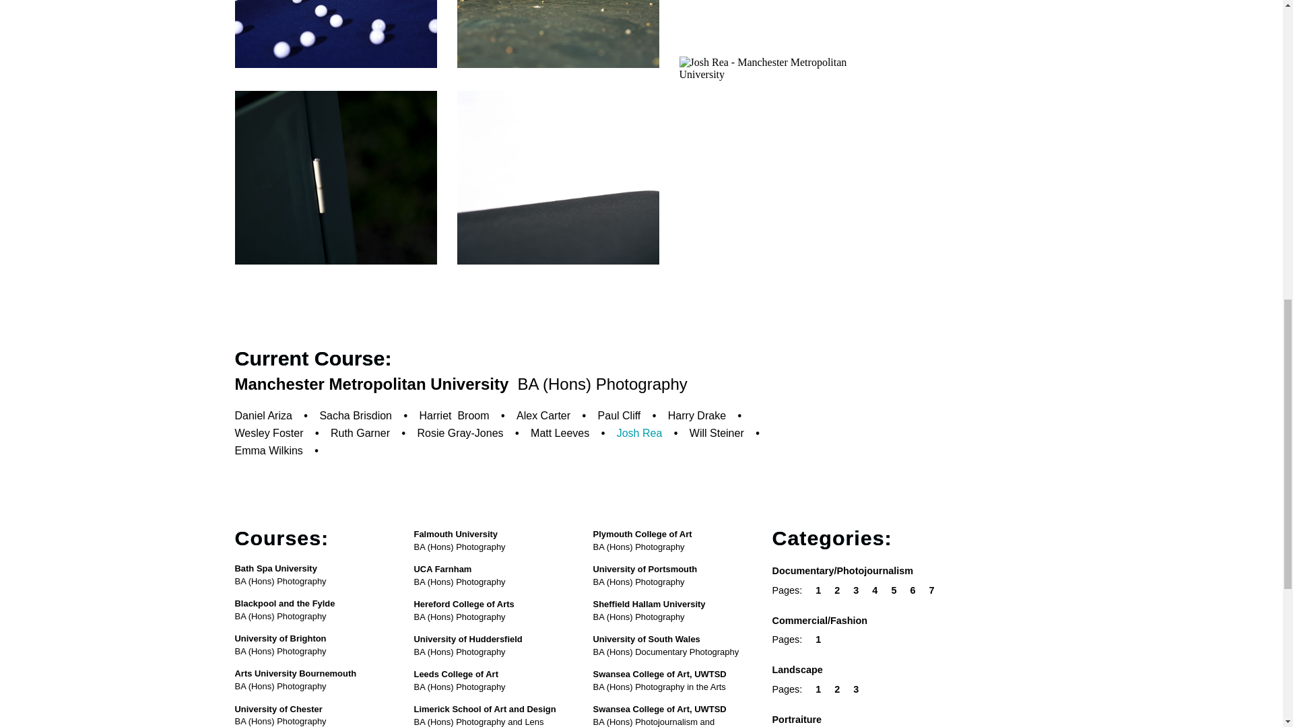 The height and width of the screenshot is (727, 1293). I want to click on Sacha Brisdion, so click(356, 416).